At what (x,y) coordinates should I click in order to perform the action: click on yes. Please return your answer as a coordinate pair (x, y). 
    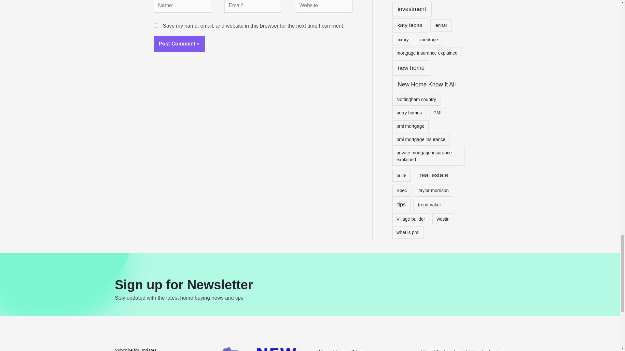
    Looking at the image, I should click on (156, 25).